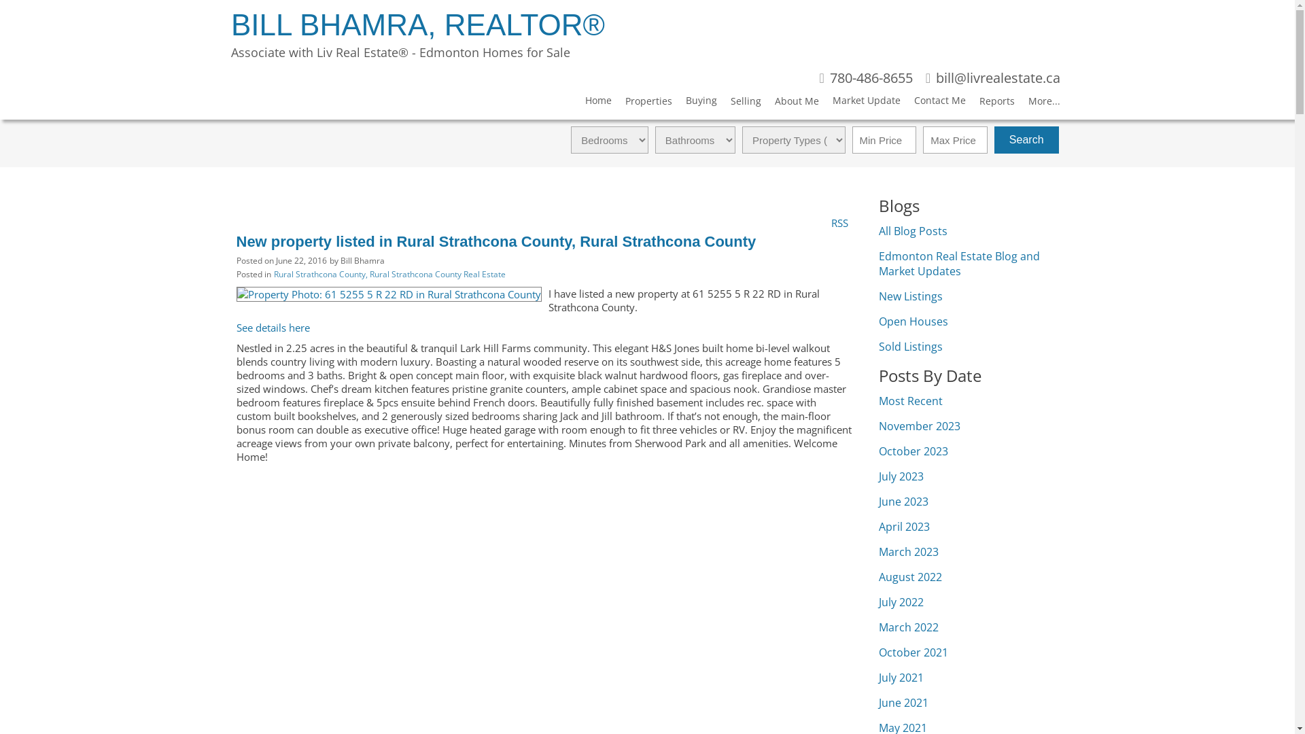  I want to click on Market Update, so click(860, 103).